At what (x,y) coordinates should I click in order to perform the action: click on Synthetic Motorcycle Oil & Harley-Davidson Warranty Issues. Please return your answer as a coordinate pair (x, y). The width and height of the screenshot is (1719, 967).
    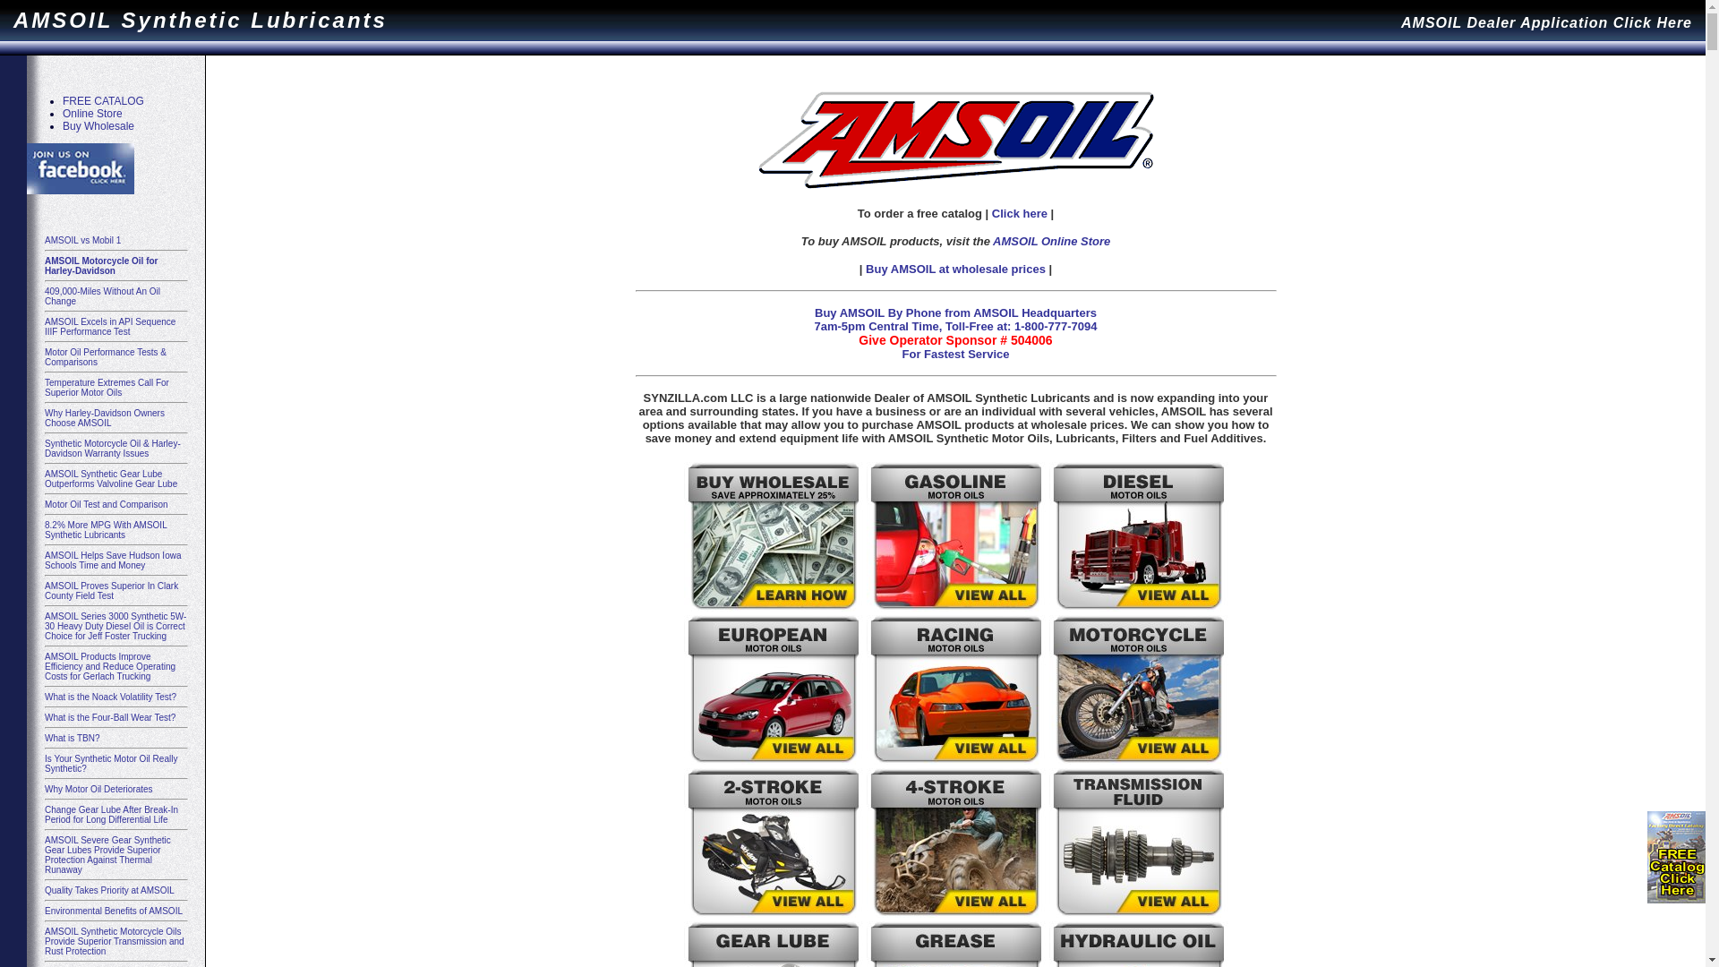
    Looking at the image, I should click on (113, 449).